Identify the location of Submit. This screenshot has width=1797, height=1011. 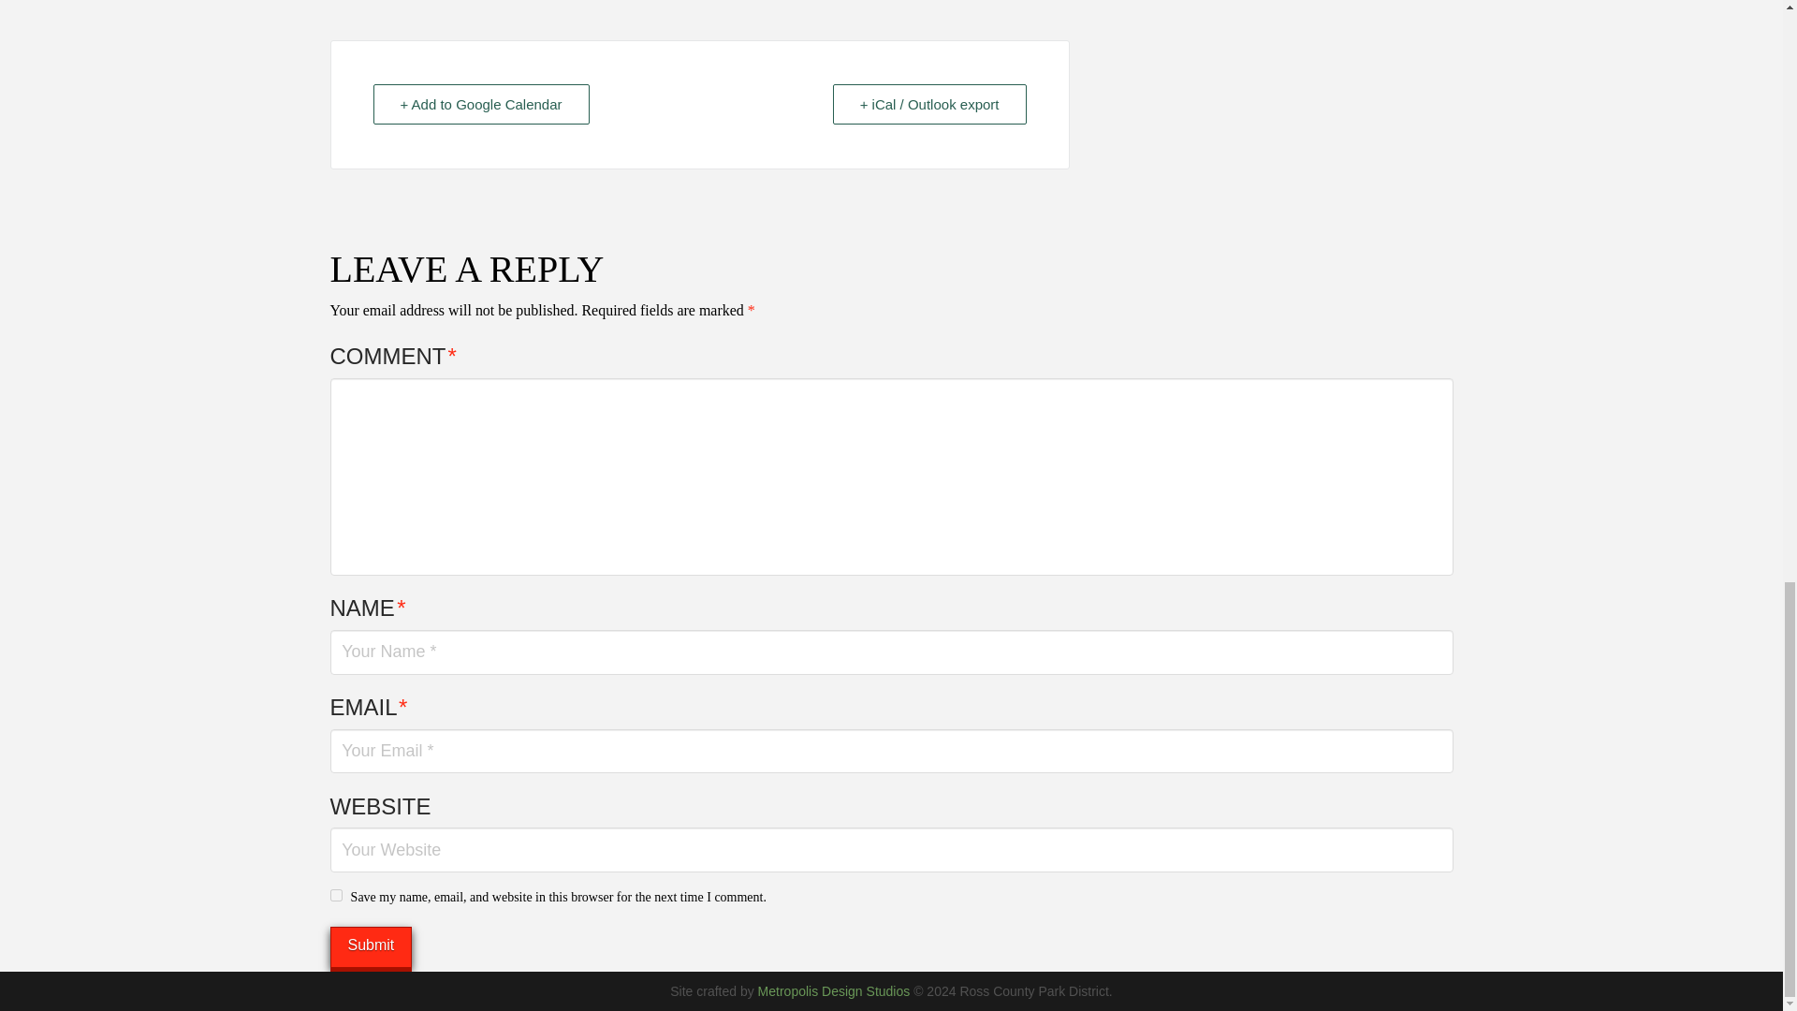
(370, 947).